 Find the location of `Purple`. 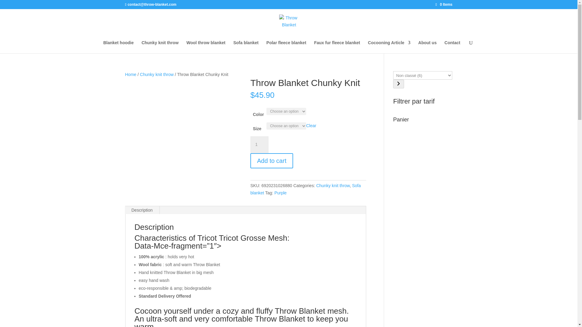

Purple is located at coordinates (280, 193).